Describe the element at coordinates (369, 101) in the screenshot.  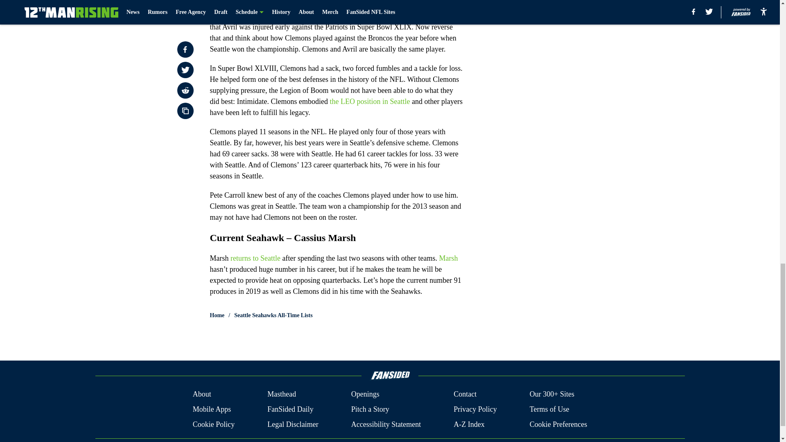
I see `the LEO position in Seattle` at that location.